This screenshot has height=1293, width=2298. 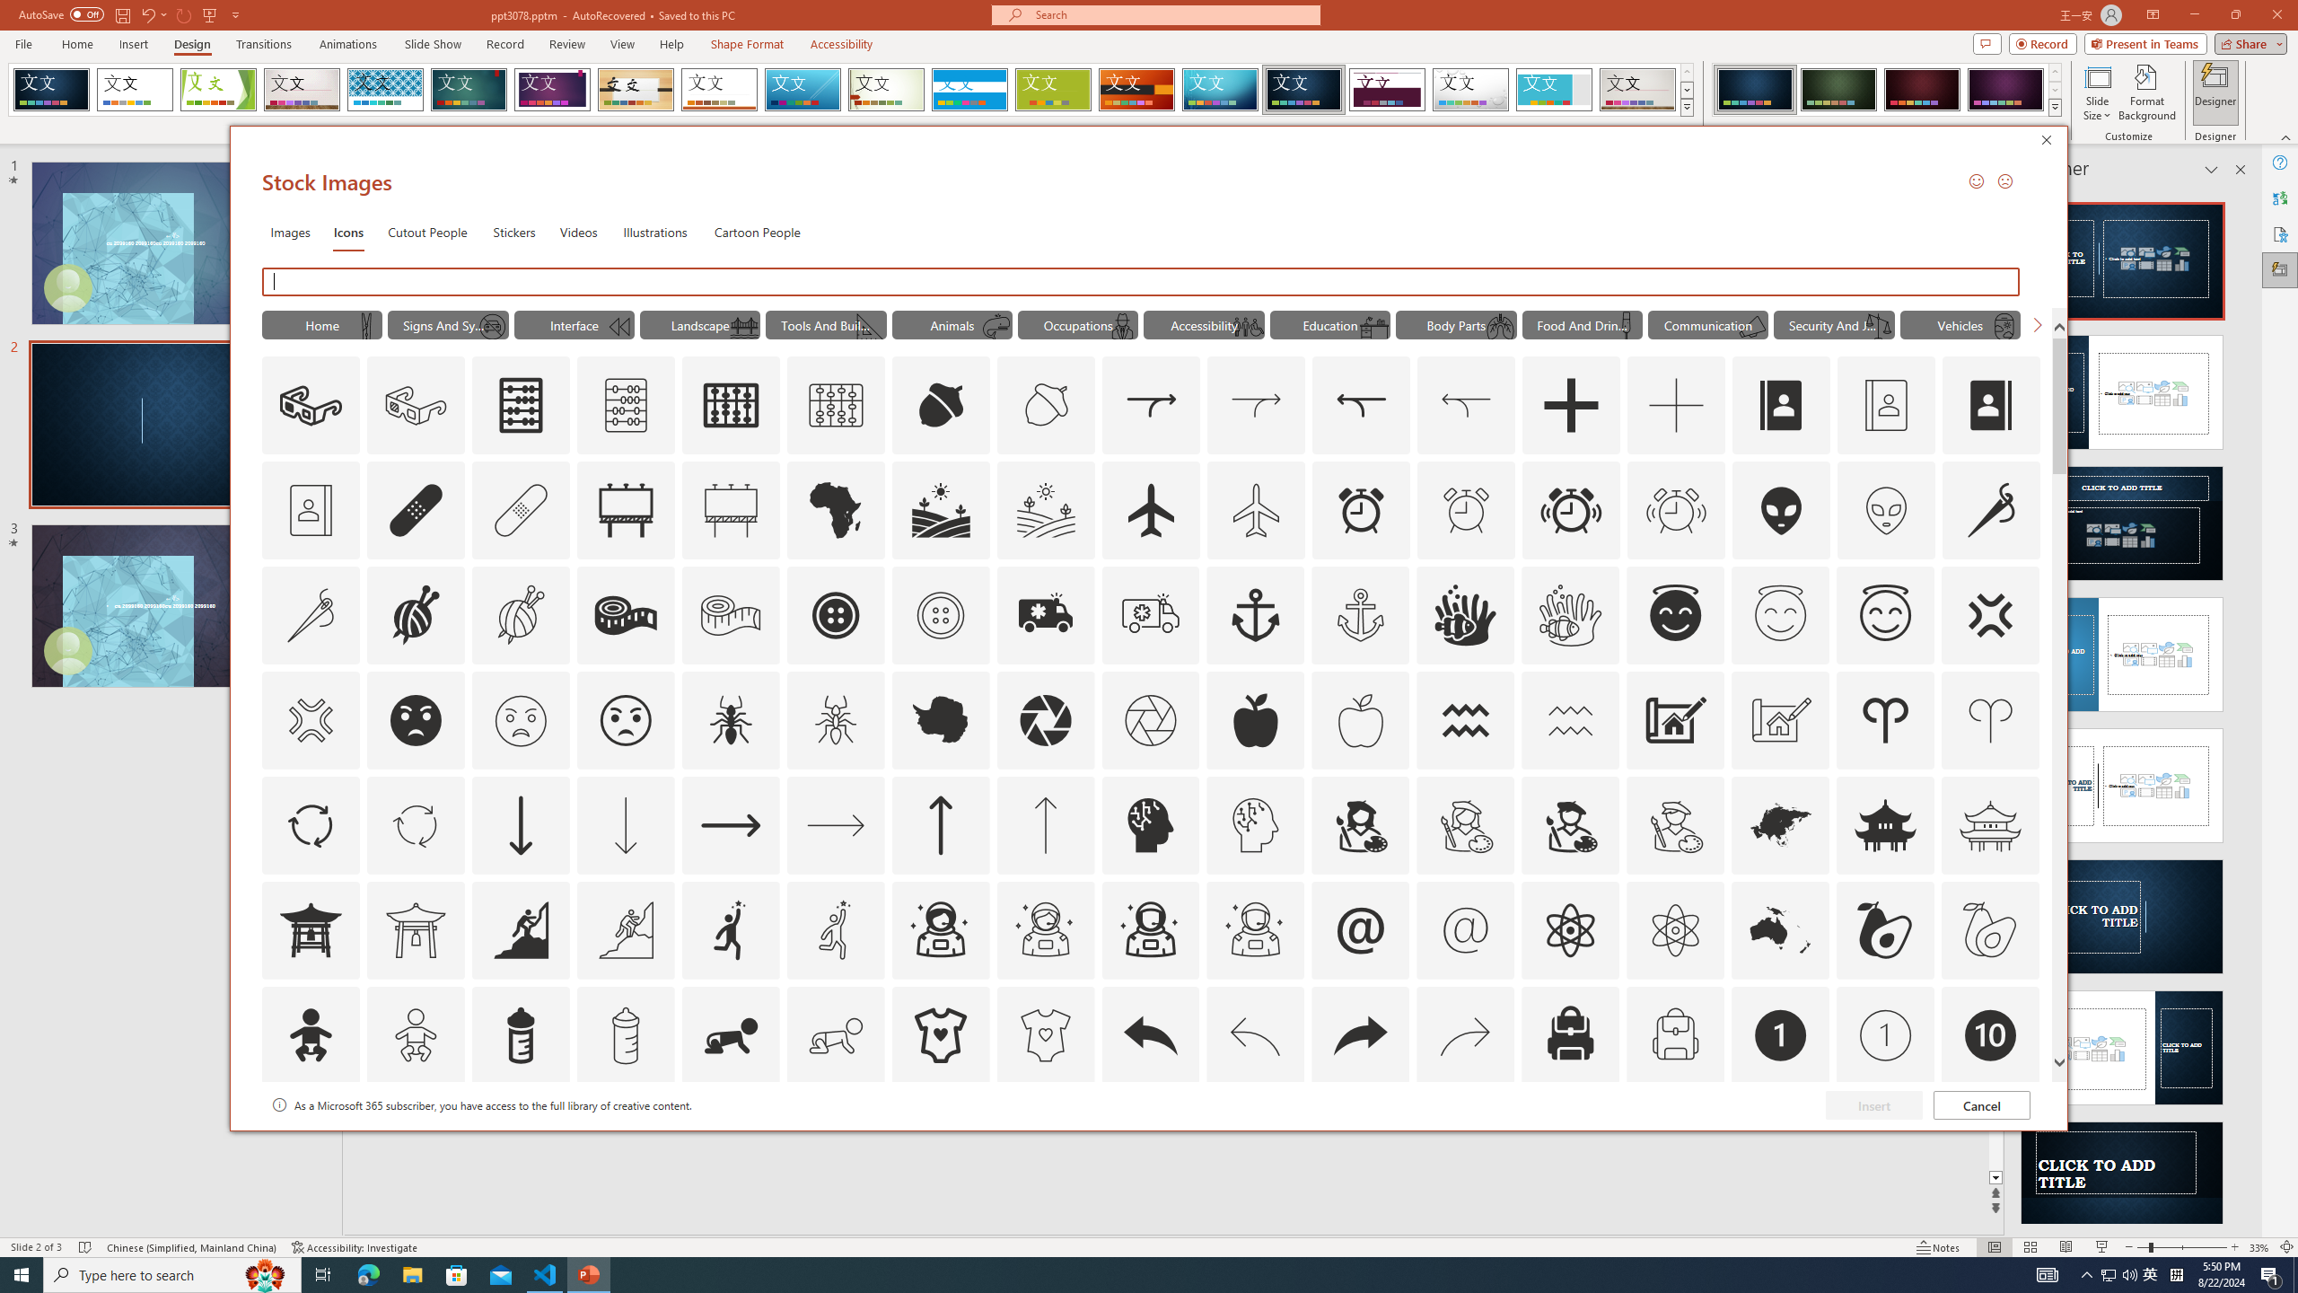 What do you see at coordinates (1989, 1140) in the screenshot?
I see `AutomationID: Icons_Badge9_M` at bounding box center [1989, 1140].